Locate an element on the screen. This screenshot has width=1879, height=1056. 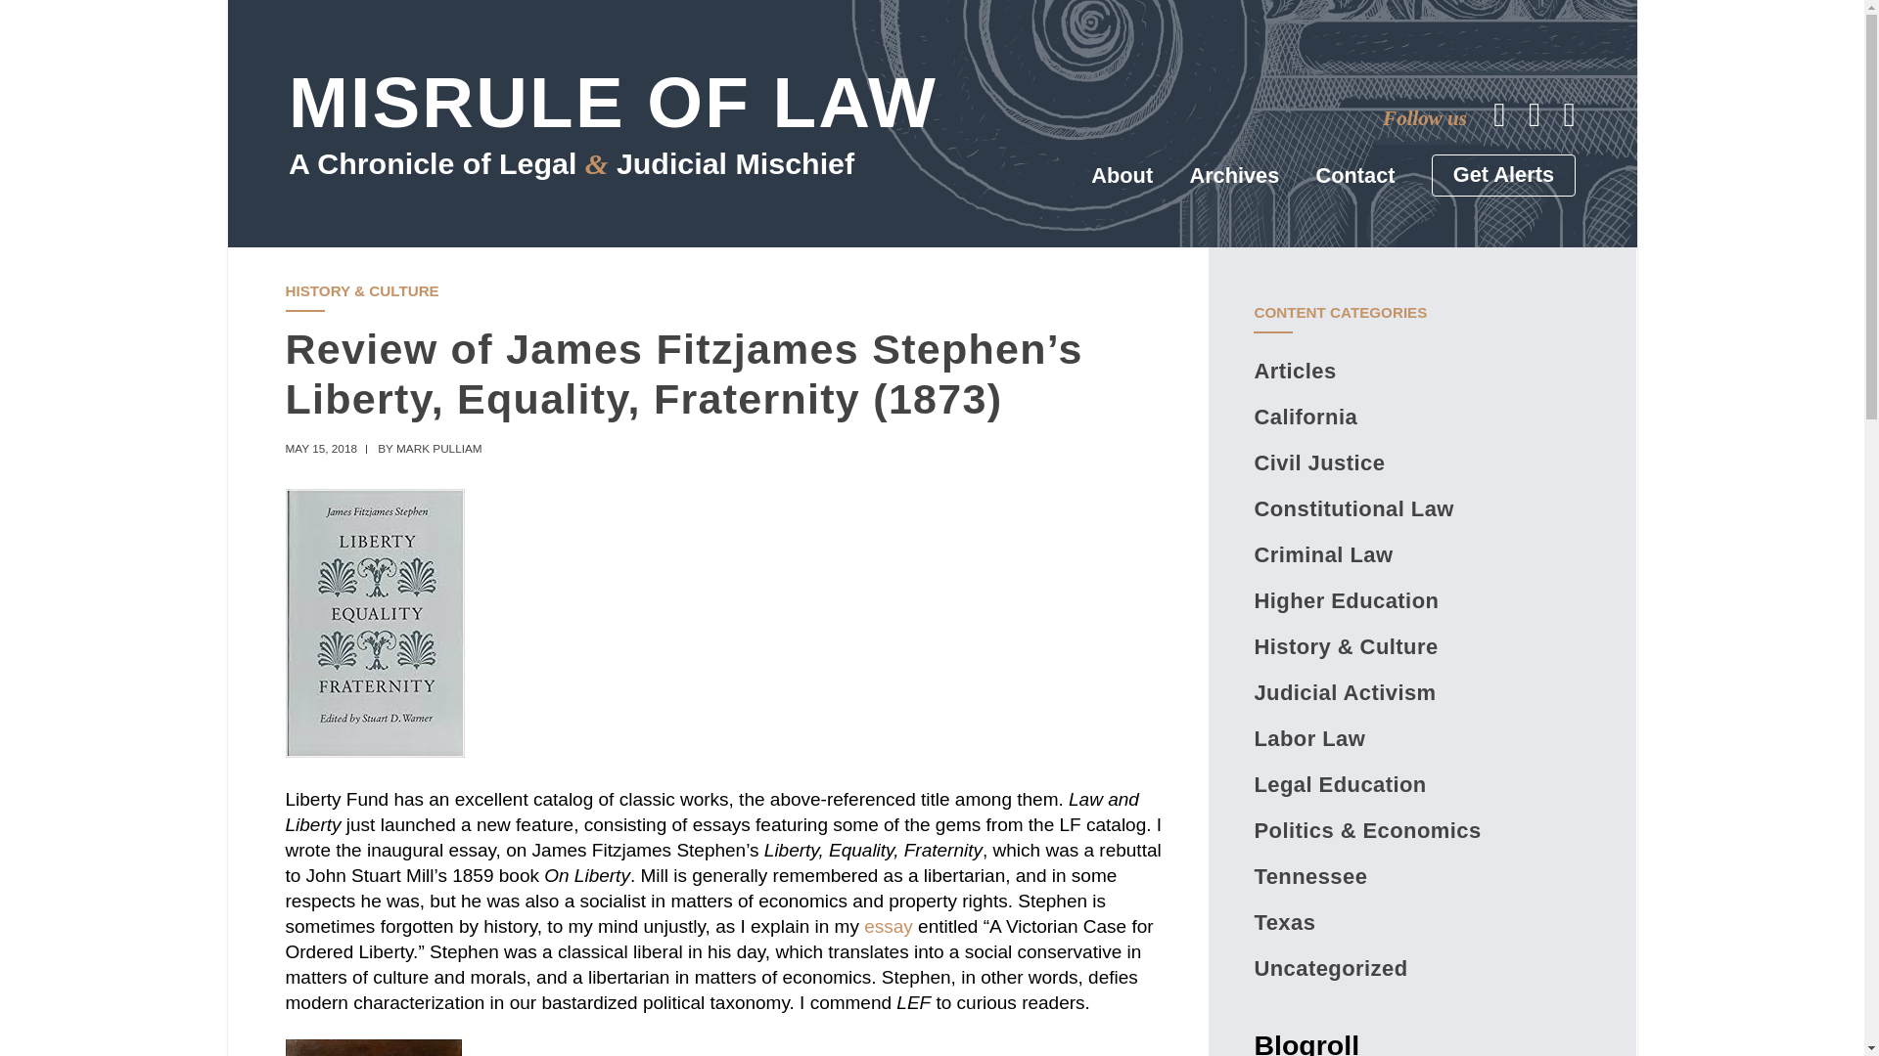
essay is located at coordinates (889, 926).